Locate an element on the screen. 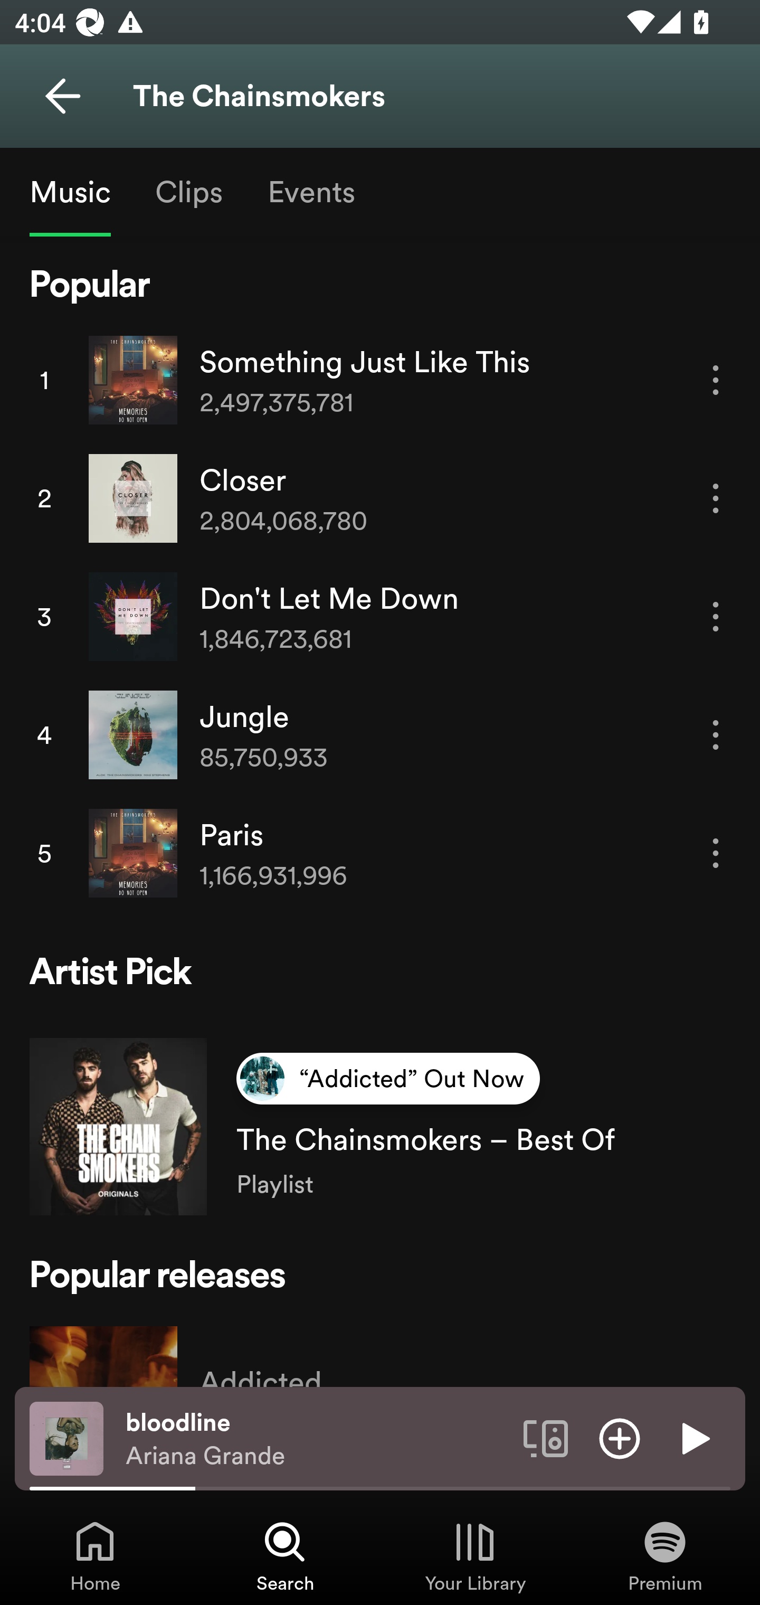  Back is located at coordinates (62, 96).